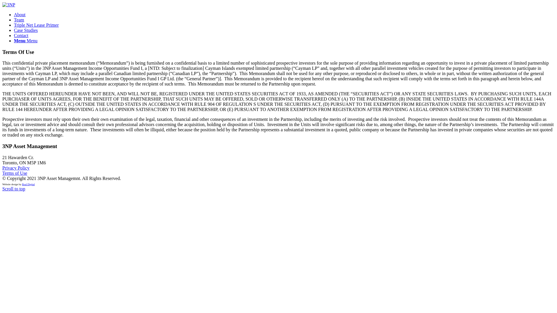  I want to click on 3np_logo, so click(9, 5).